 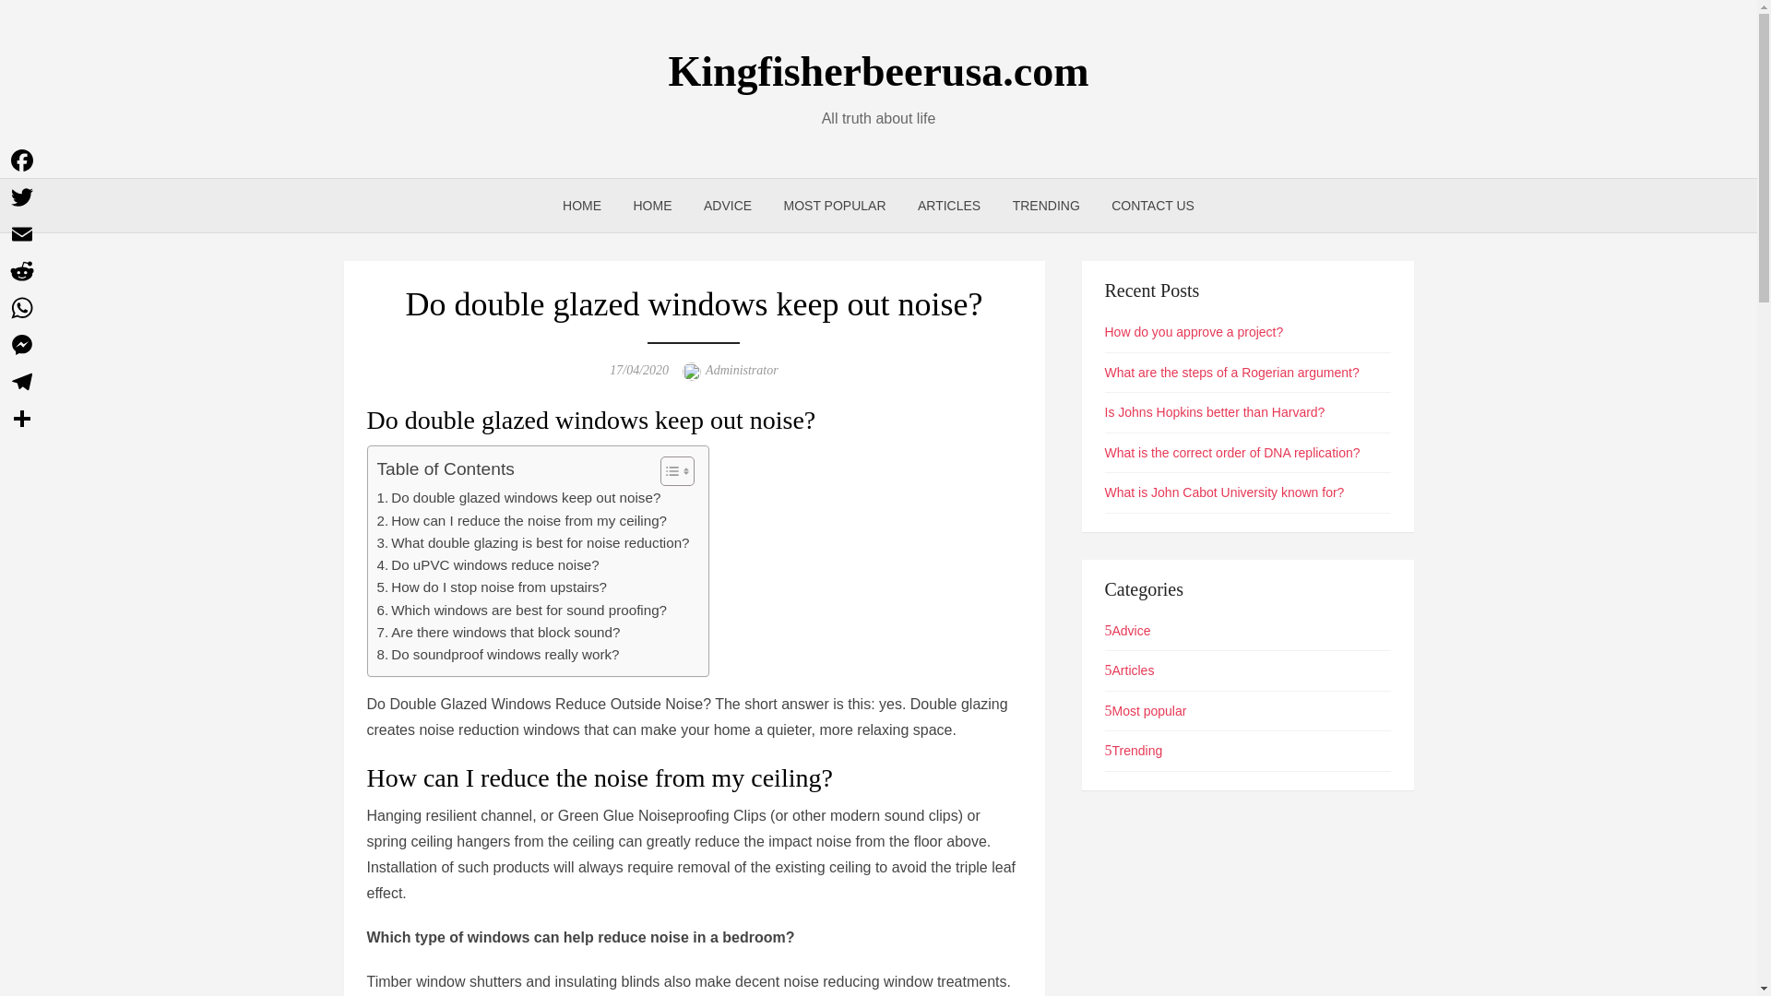 What do you see at coordinates (491, 587) in the screenshot?
I see `How do I stop noise from upstairs?` at bounding box center [491, 587].